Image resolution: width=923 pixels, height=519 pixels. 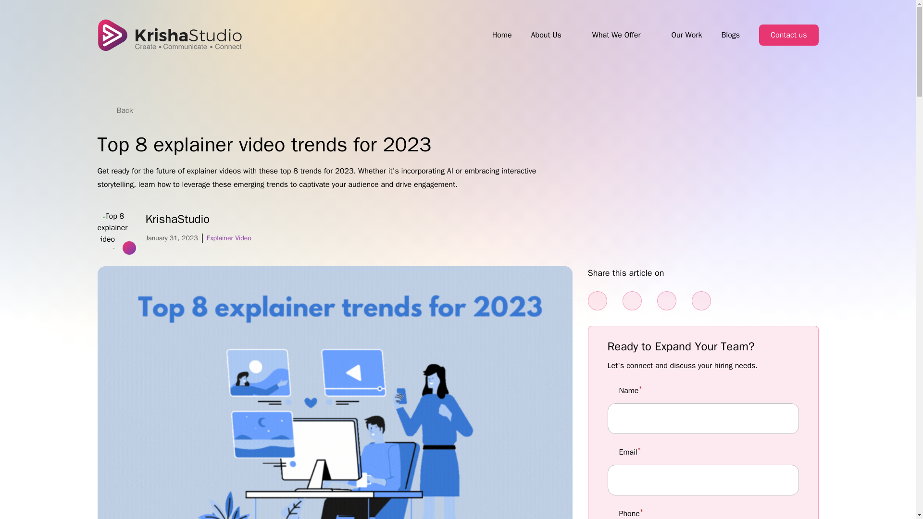 I want to click on Explainer Video, so click(x=229, y=238).